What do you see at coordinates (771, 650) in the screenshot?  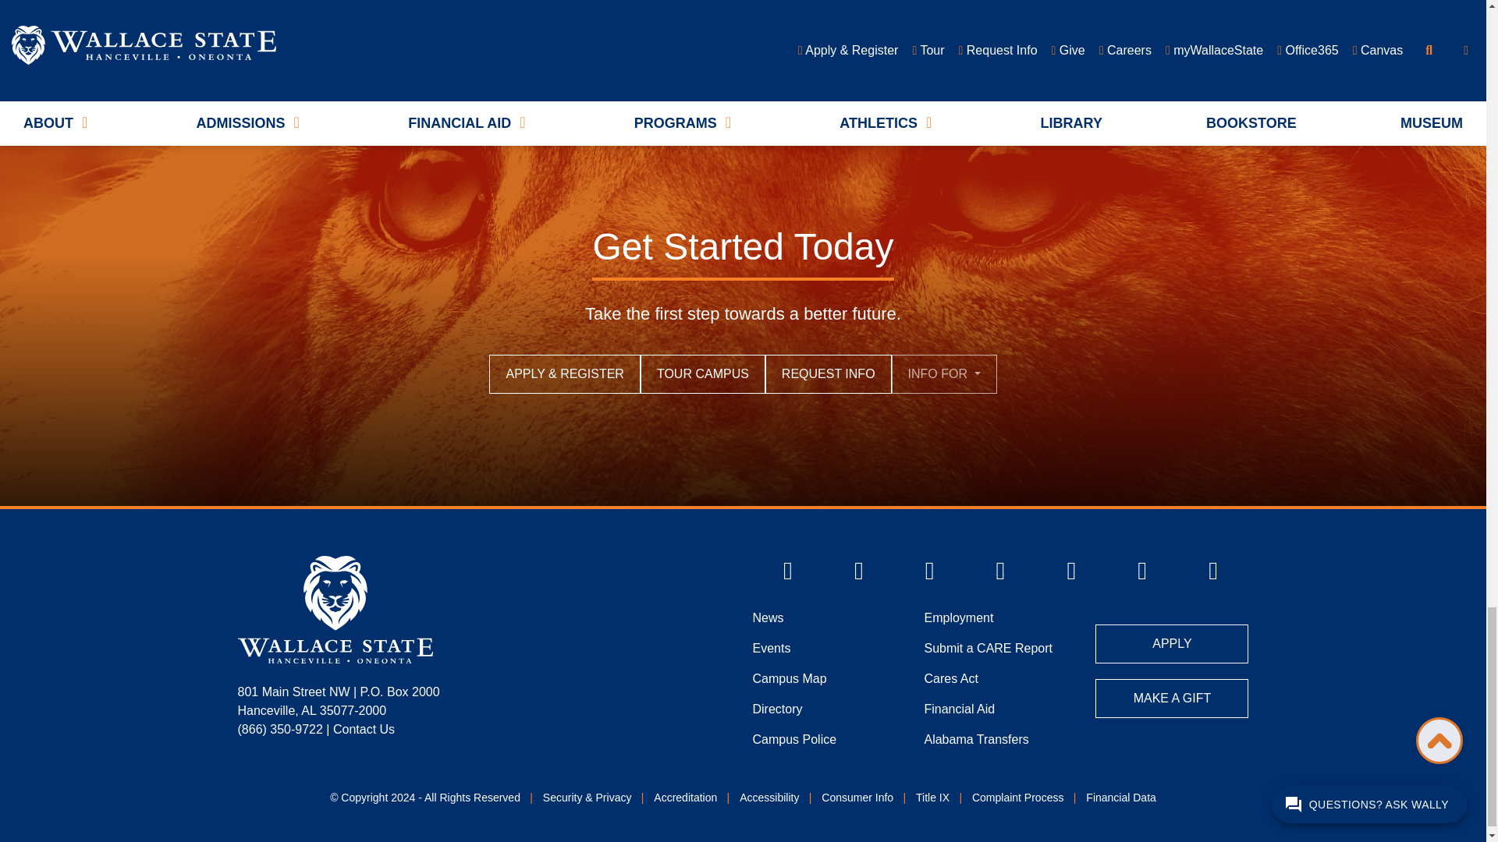 I see `Events` at bounding box center [771, 650].